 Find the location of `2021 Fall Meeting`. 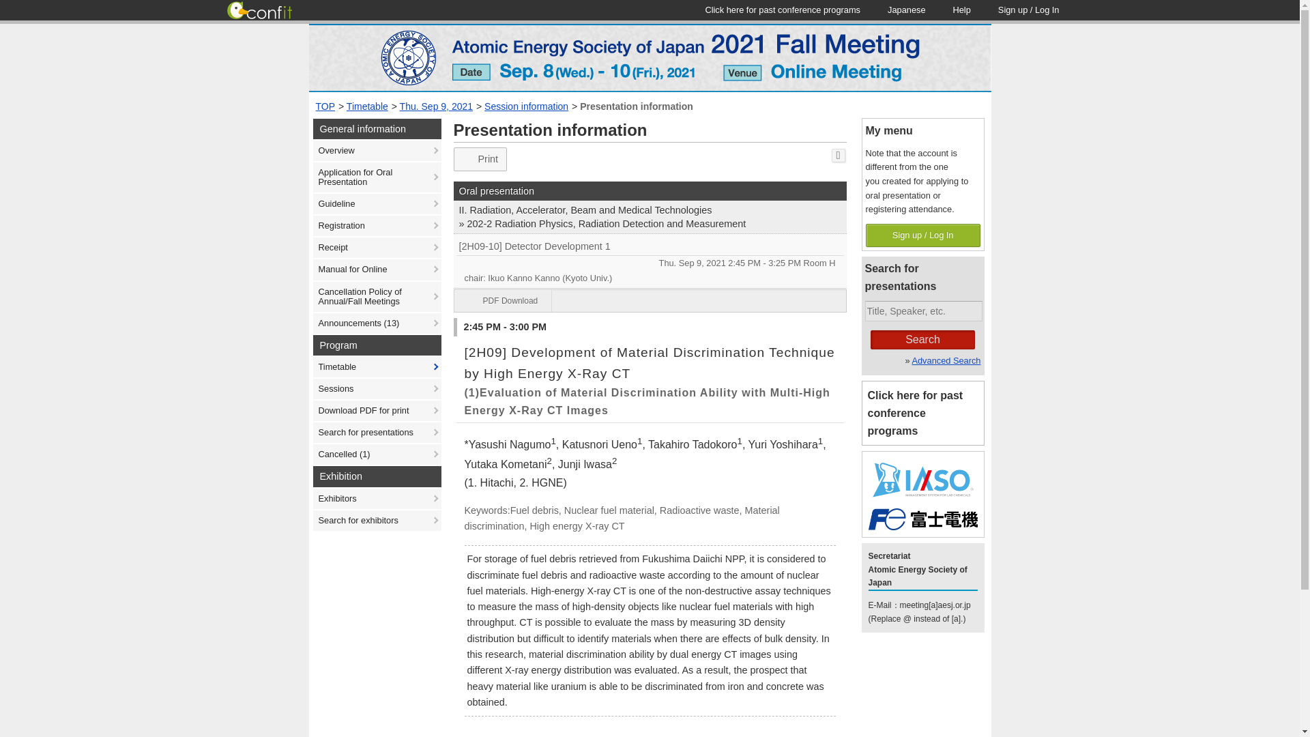

2021 Fall Meeting is located at coordinates (649, 57).